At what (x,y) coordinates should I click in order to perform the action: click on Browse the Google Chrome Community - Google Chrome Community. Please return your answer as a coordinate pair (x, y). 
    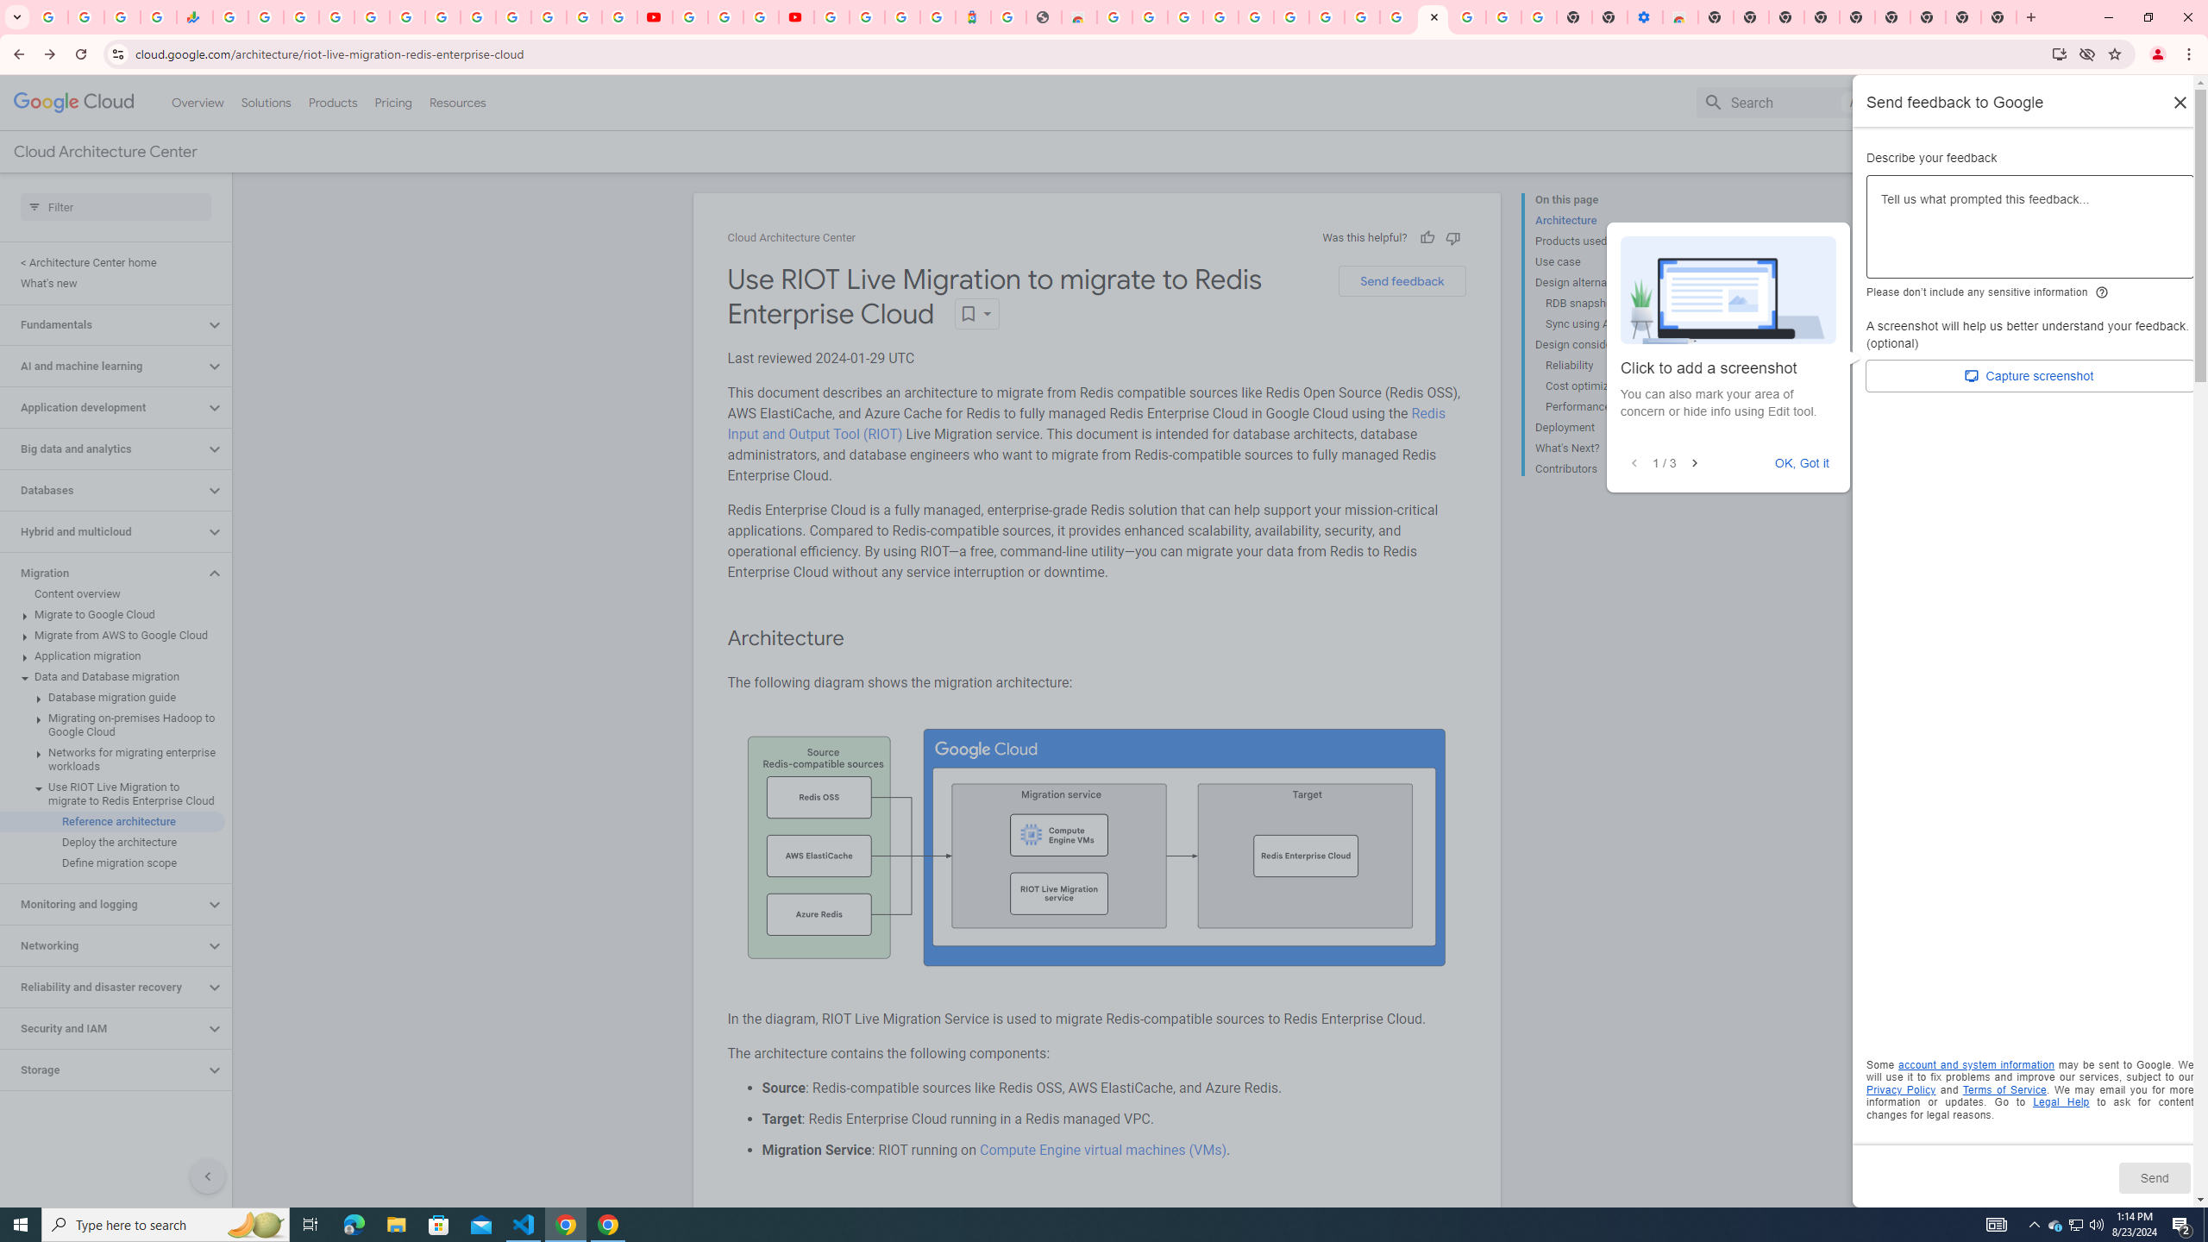
    Looking at the image, I should click on (1397, 17).